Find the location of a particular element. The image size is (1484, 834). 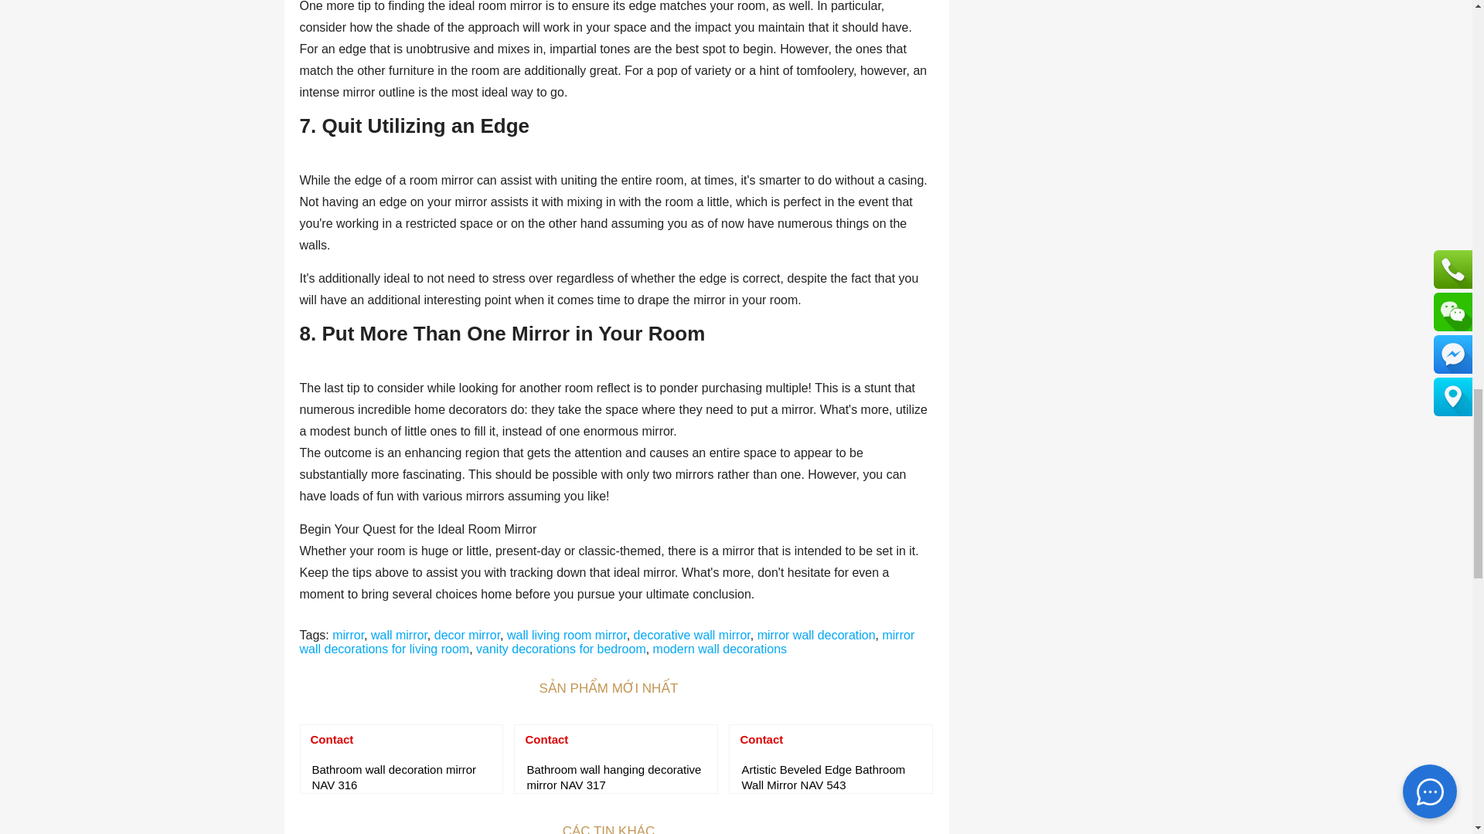

Bathroom wall decoration mirror NAV 316 is located at coordinates (401, 778).